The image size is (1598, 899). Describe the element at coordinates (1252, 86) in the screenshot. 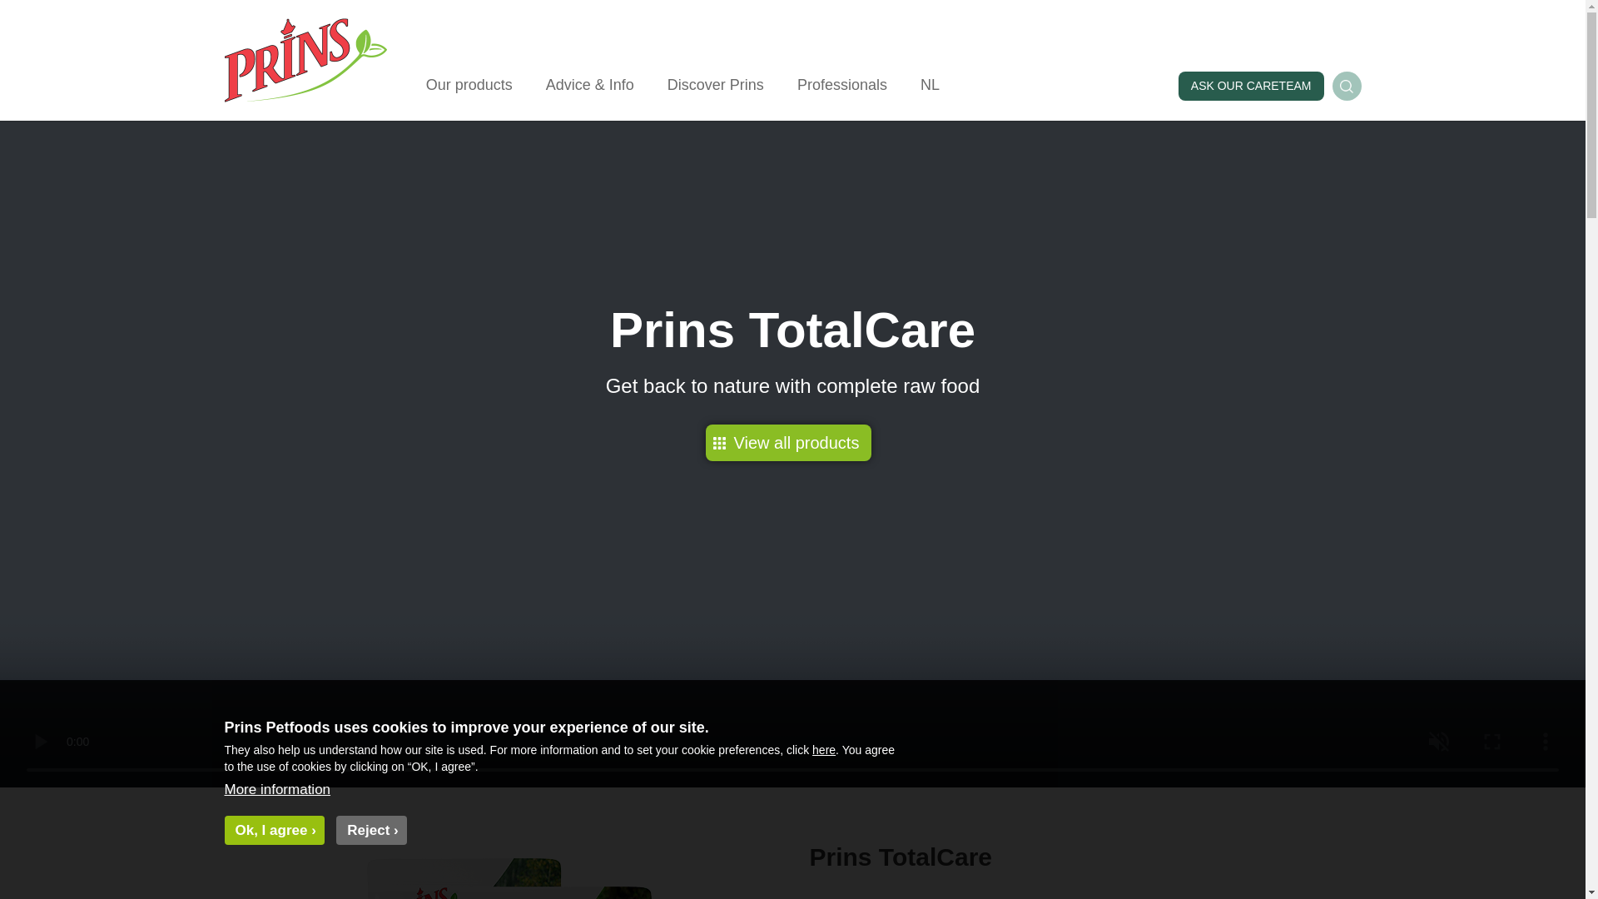

I see `ASK OUR CARETEAM` at that location.